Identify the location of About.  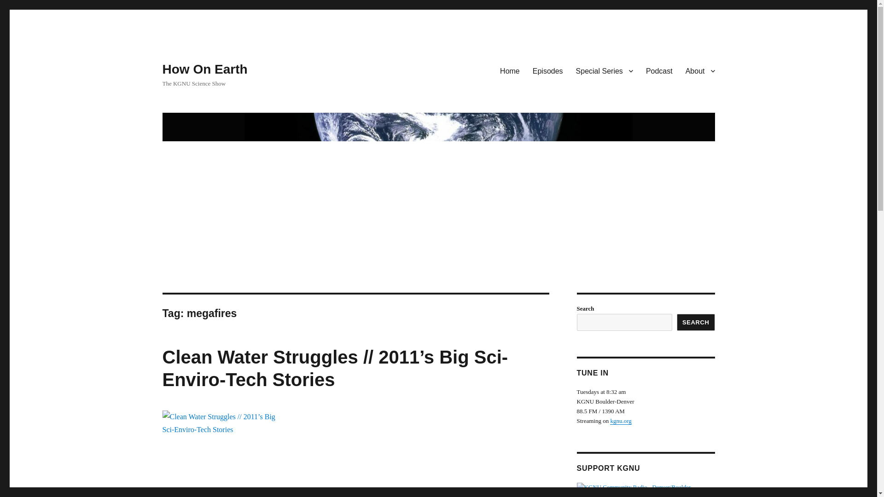
(700, 70).